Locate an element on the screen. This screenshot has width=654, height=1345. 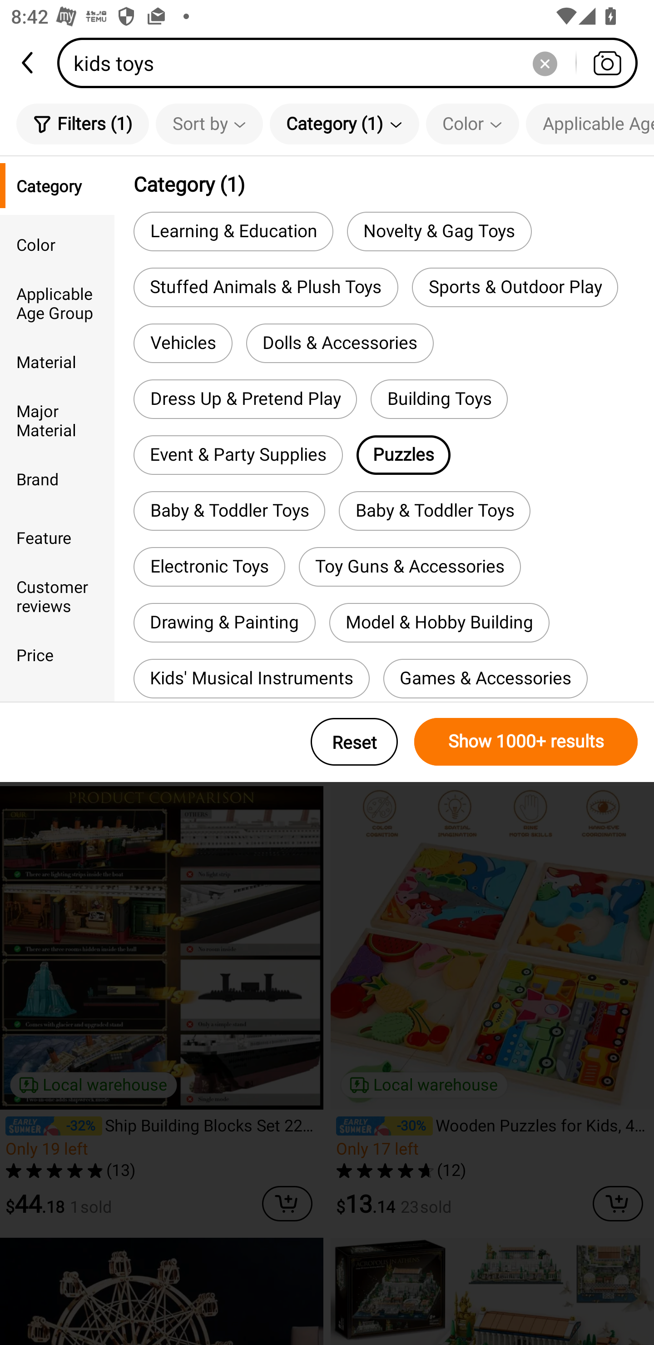
Puzzles is located at coordinates (403, 455).